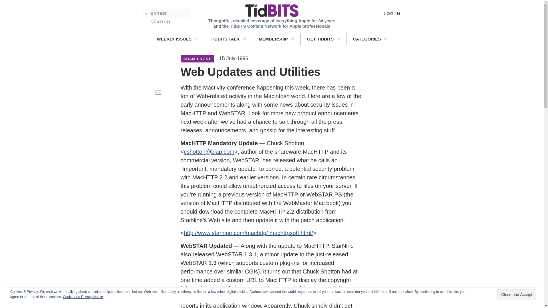  Describe the element at coordinates (323, 39) in the screenshot. I see `GET TIDBITS` at that location.